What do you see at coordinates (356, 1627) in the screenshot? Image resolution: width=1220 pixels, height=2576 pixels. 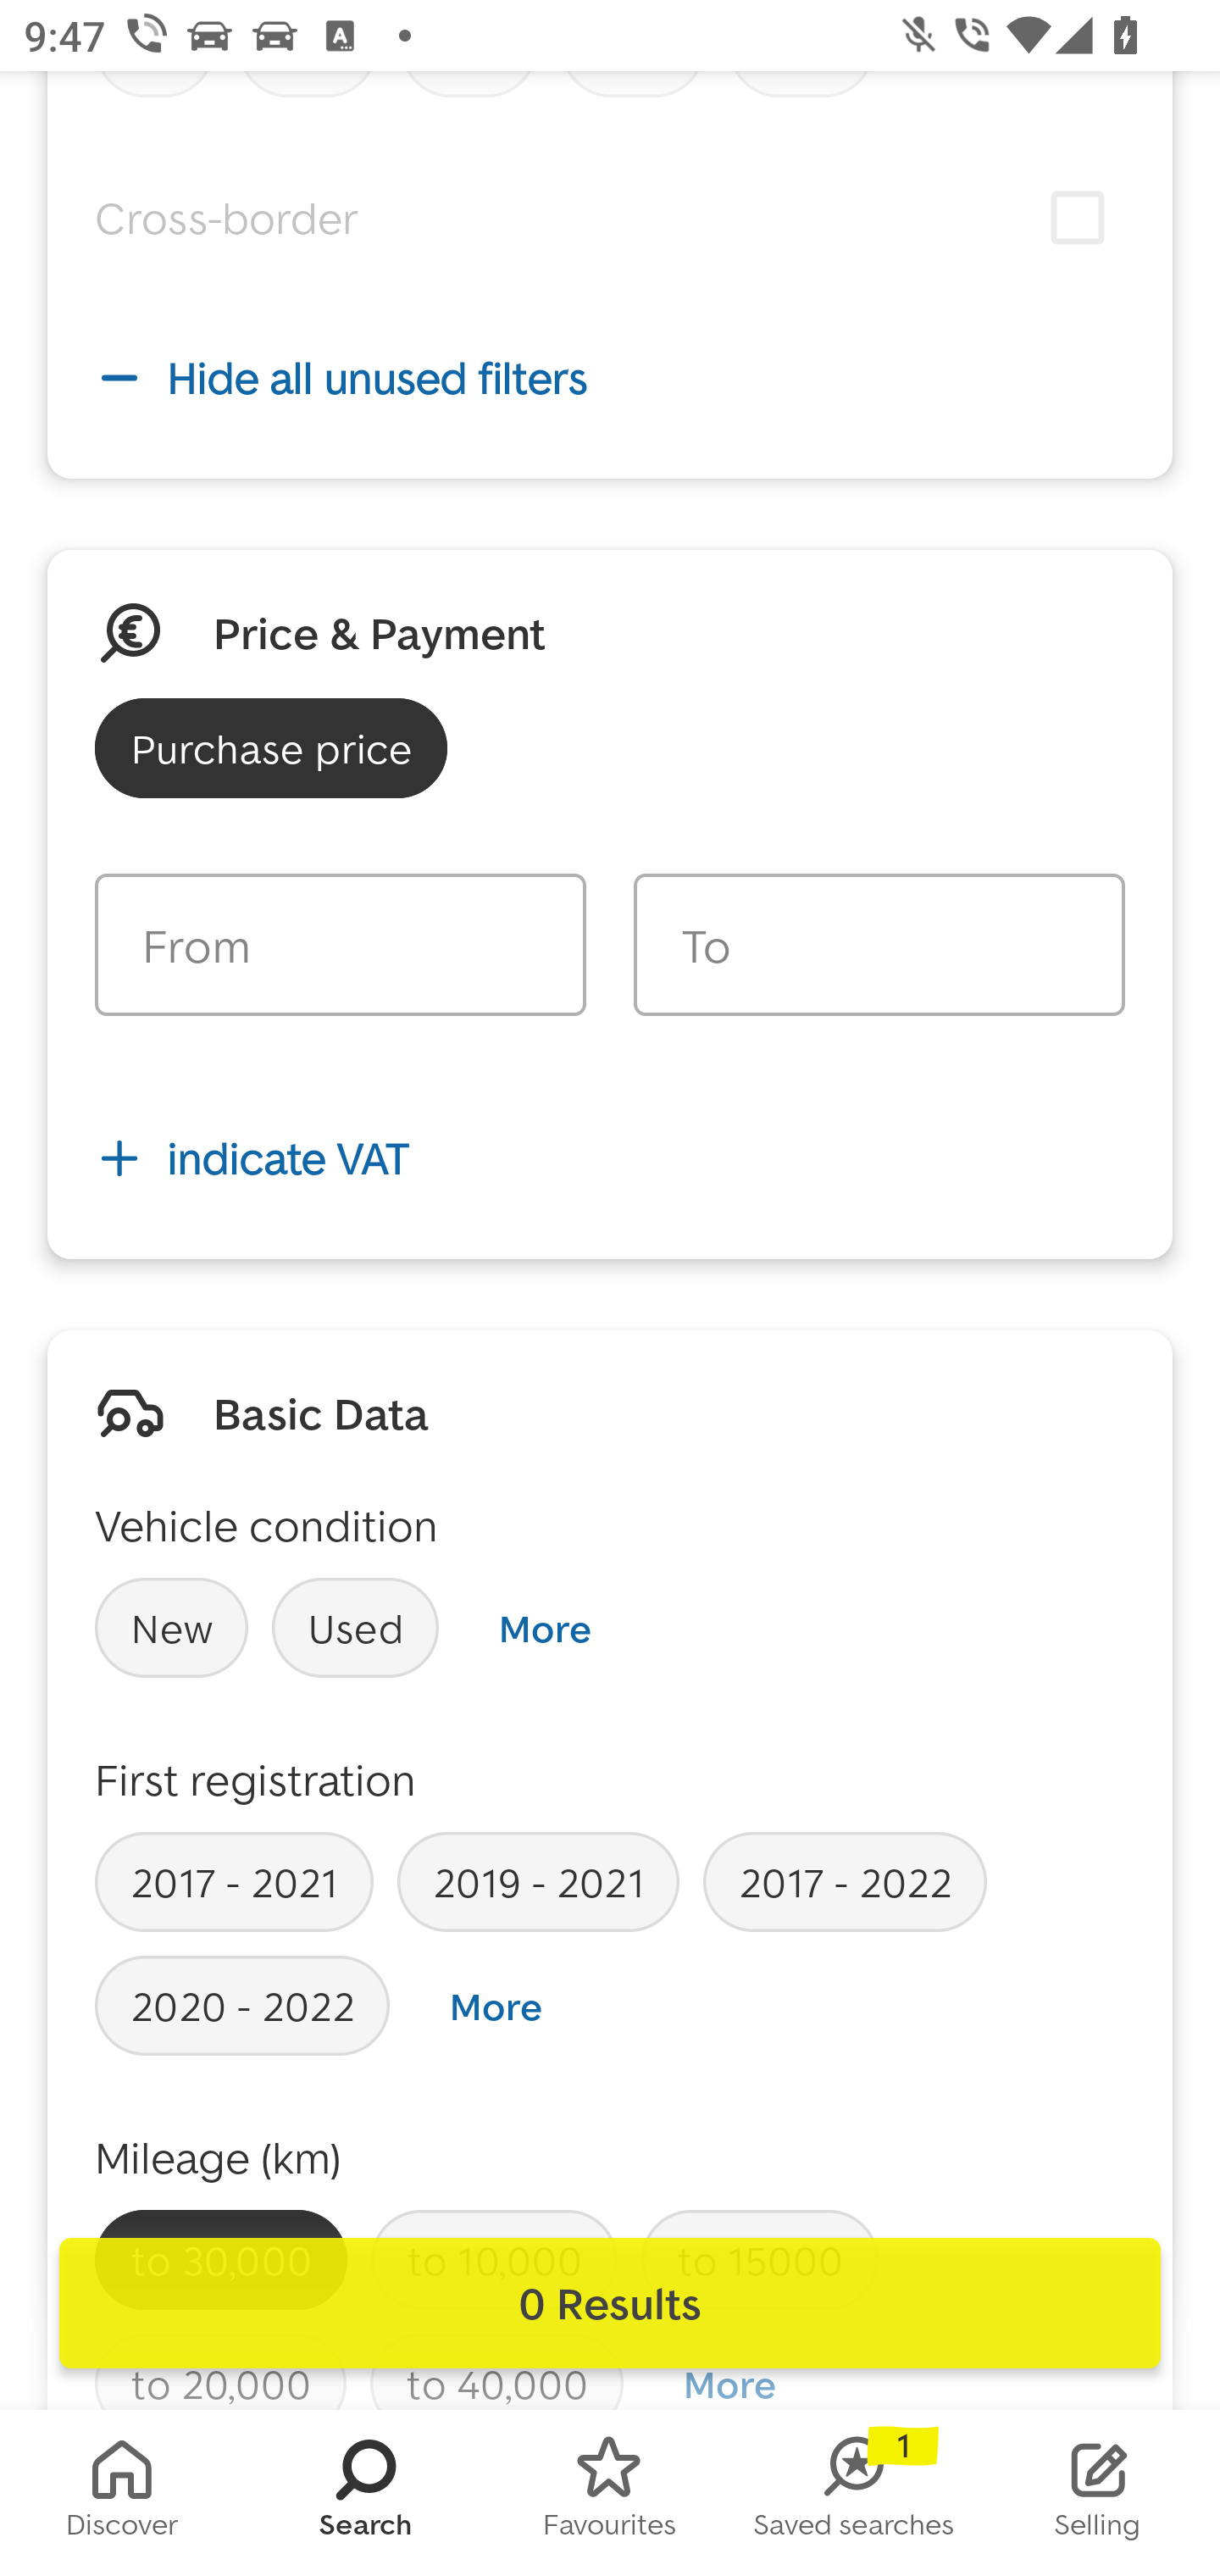 I see `Used` at bounding box center [356, 1627].